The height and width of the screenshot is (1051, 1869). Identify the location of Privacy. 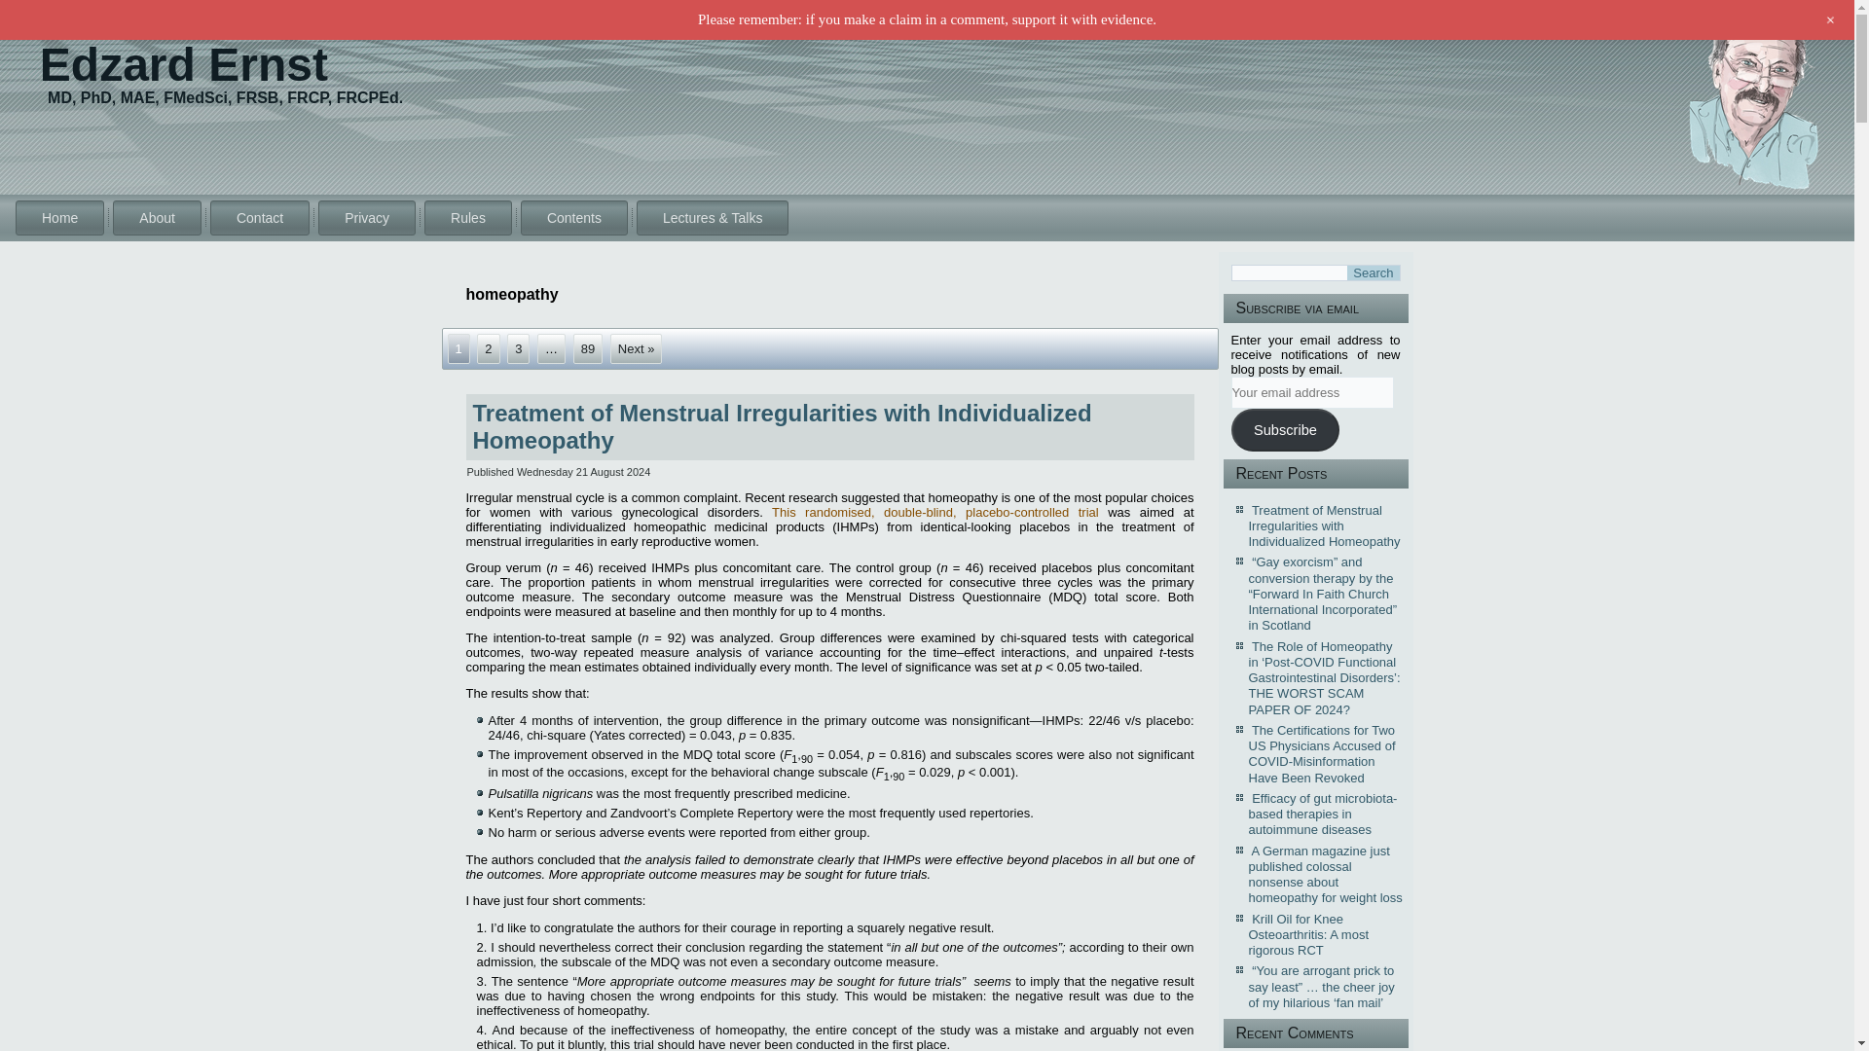
(366, 218).